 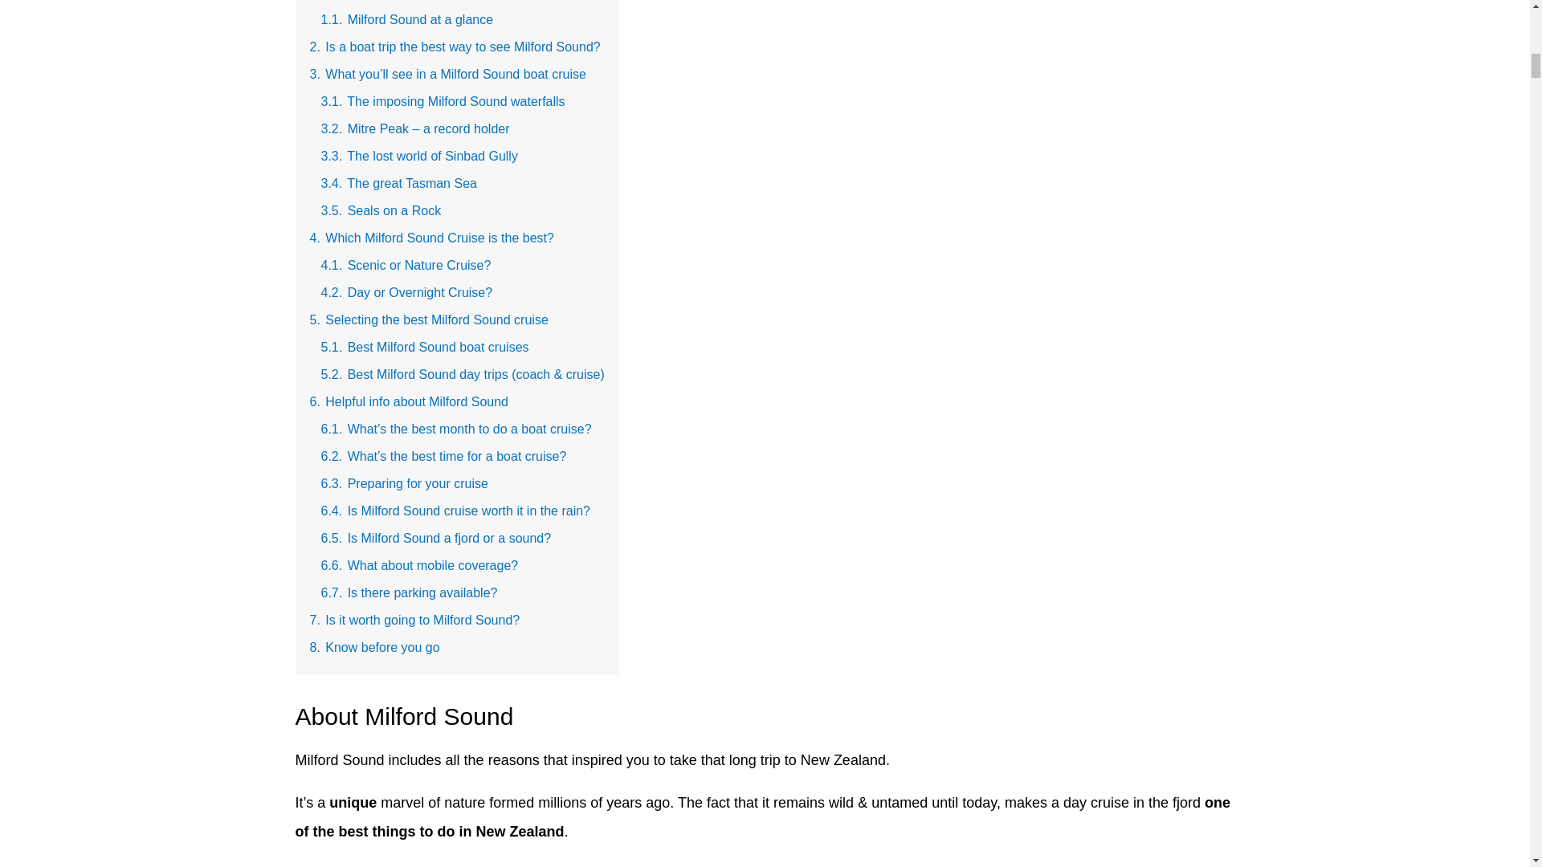 I want to click on 1.1. Milford Sound at a glance, so click(x=406, y=19).